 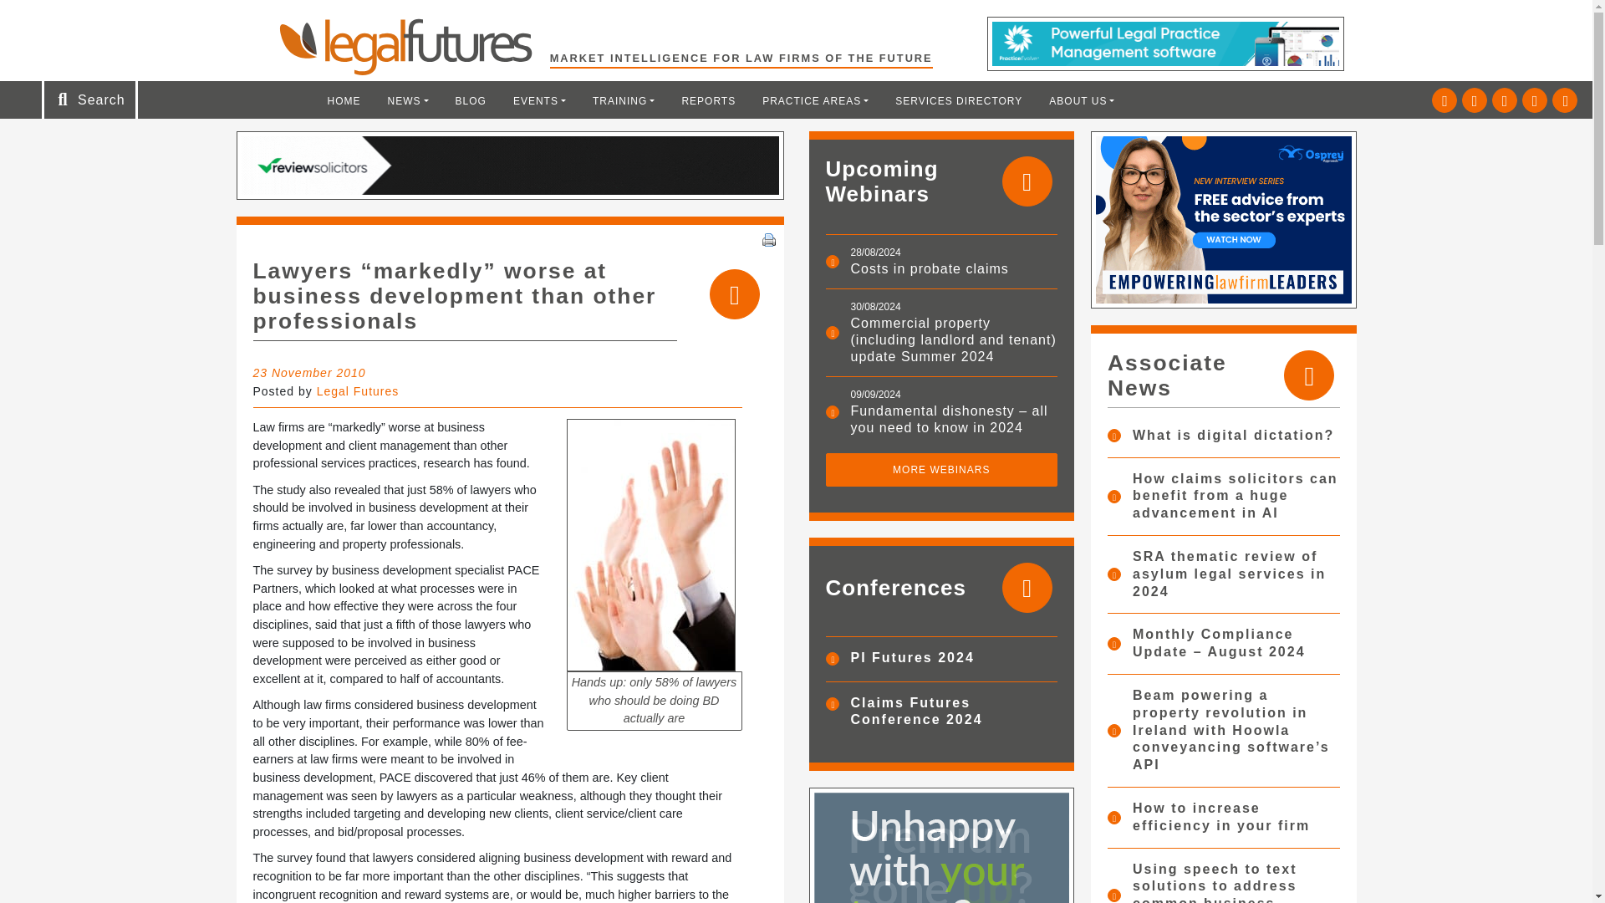 What do you see at coordinates (1505, 100) in the screenshot?
I see `See Legal Futures on Facebook-f` at bounding box center [1505, 100].